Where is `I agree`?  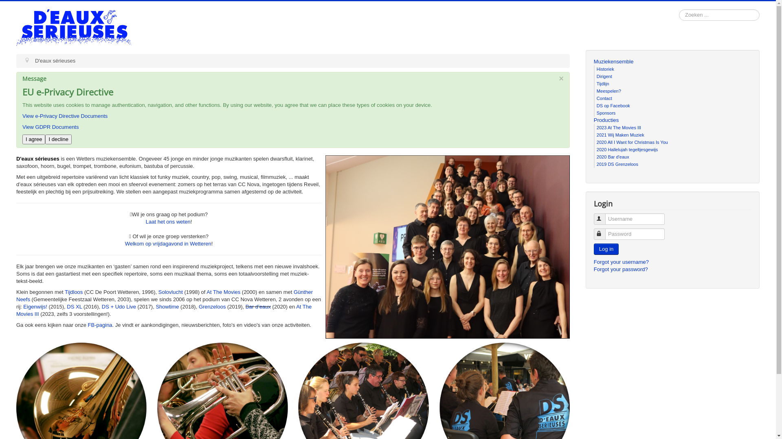 I agree is located at coordinates (34, 139).